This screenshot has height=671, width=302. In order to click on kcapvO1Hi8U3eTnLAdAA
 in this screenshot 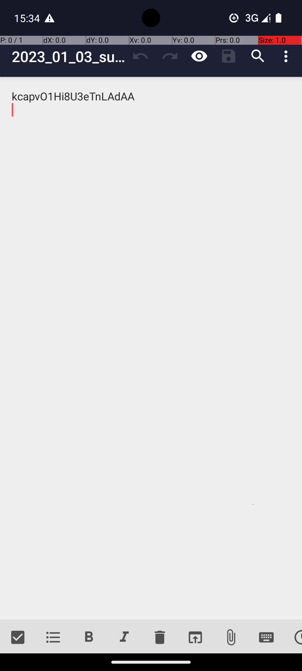, I will do `click(151, 348)`.